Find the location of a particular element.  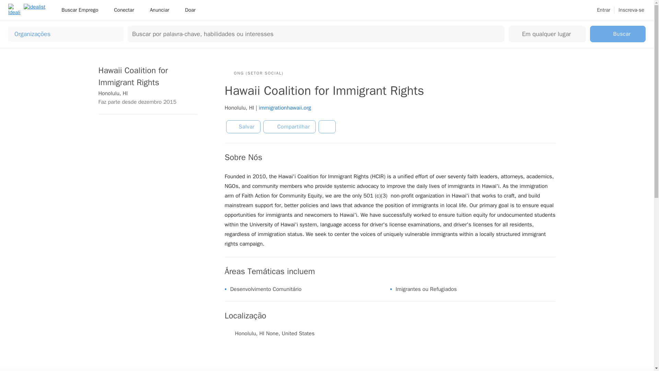

Inscreva-se is located at coordinates (631, 10).